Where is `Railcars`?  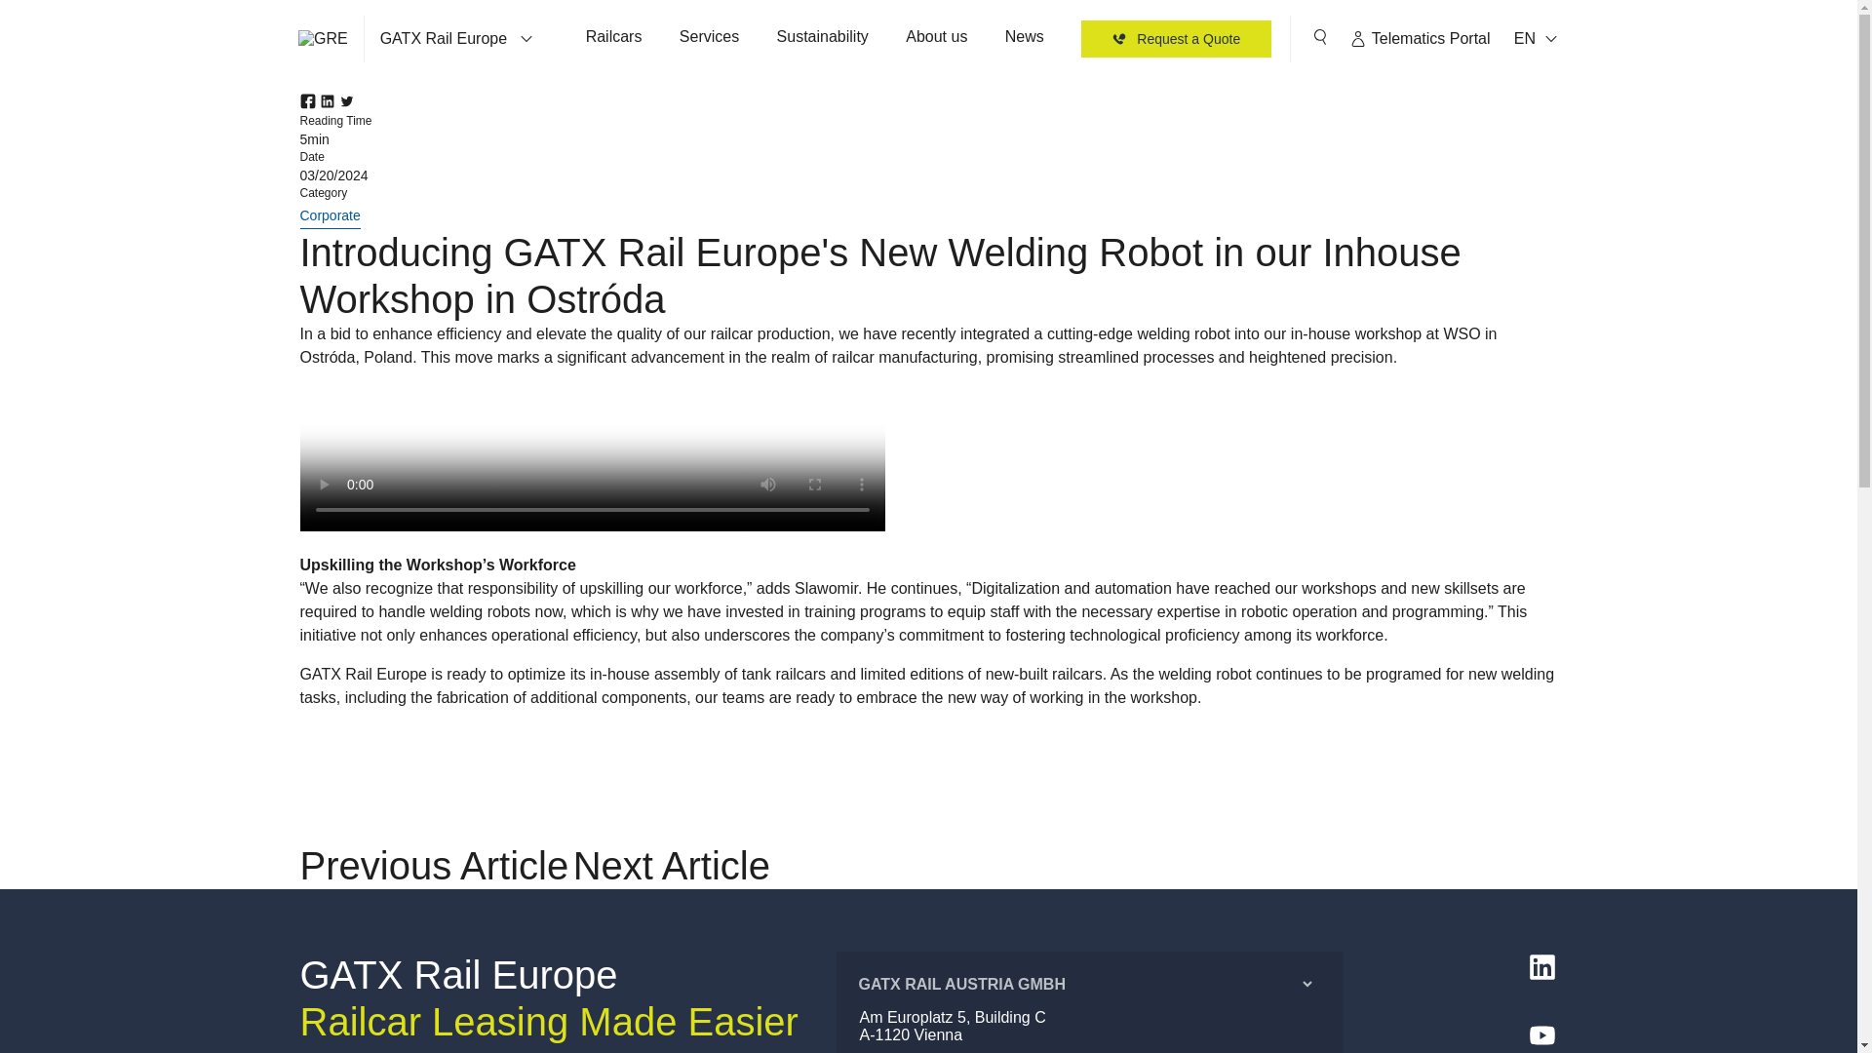
Railcars is located at coordinates (613, 39).